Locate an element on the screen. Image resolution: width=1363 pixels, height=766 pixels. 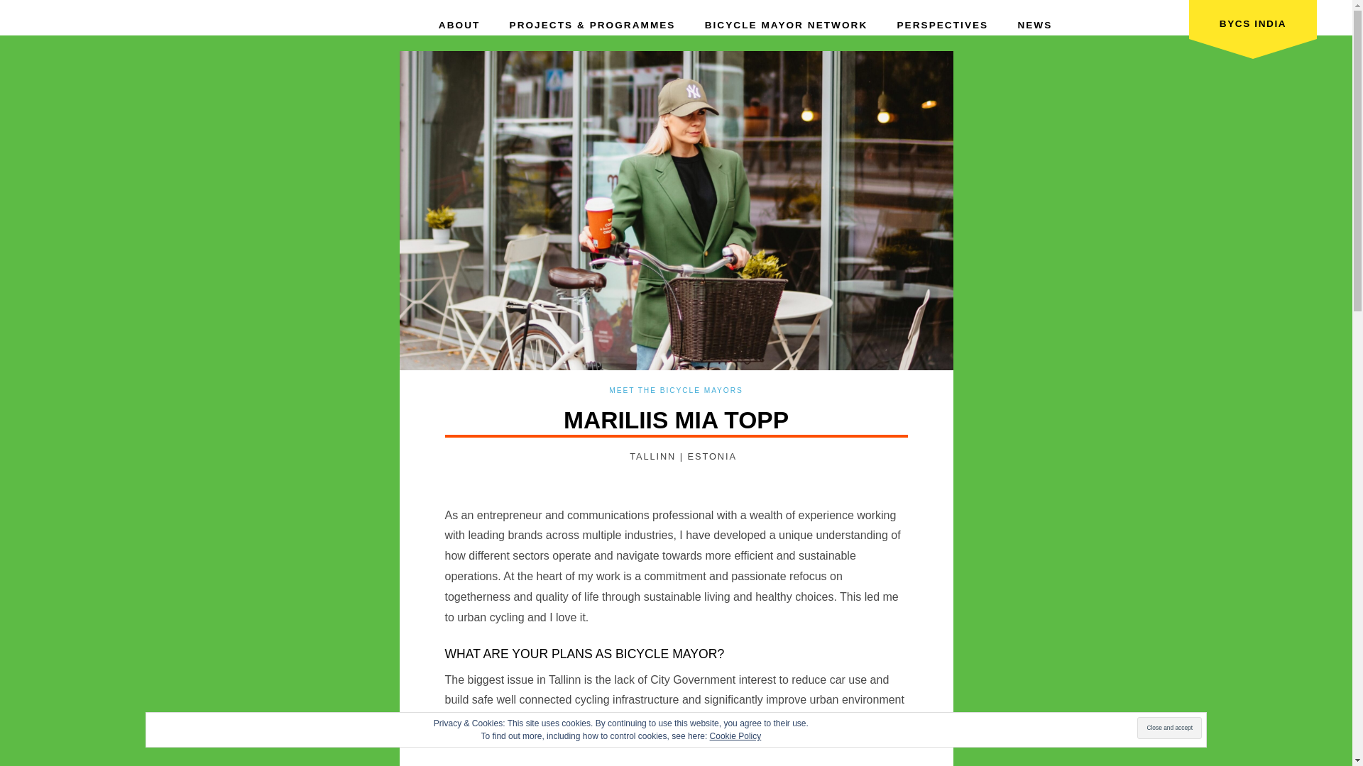
MEET THE BICYCLE MAYORS is located at coordinates (676, 390).